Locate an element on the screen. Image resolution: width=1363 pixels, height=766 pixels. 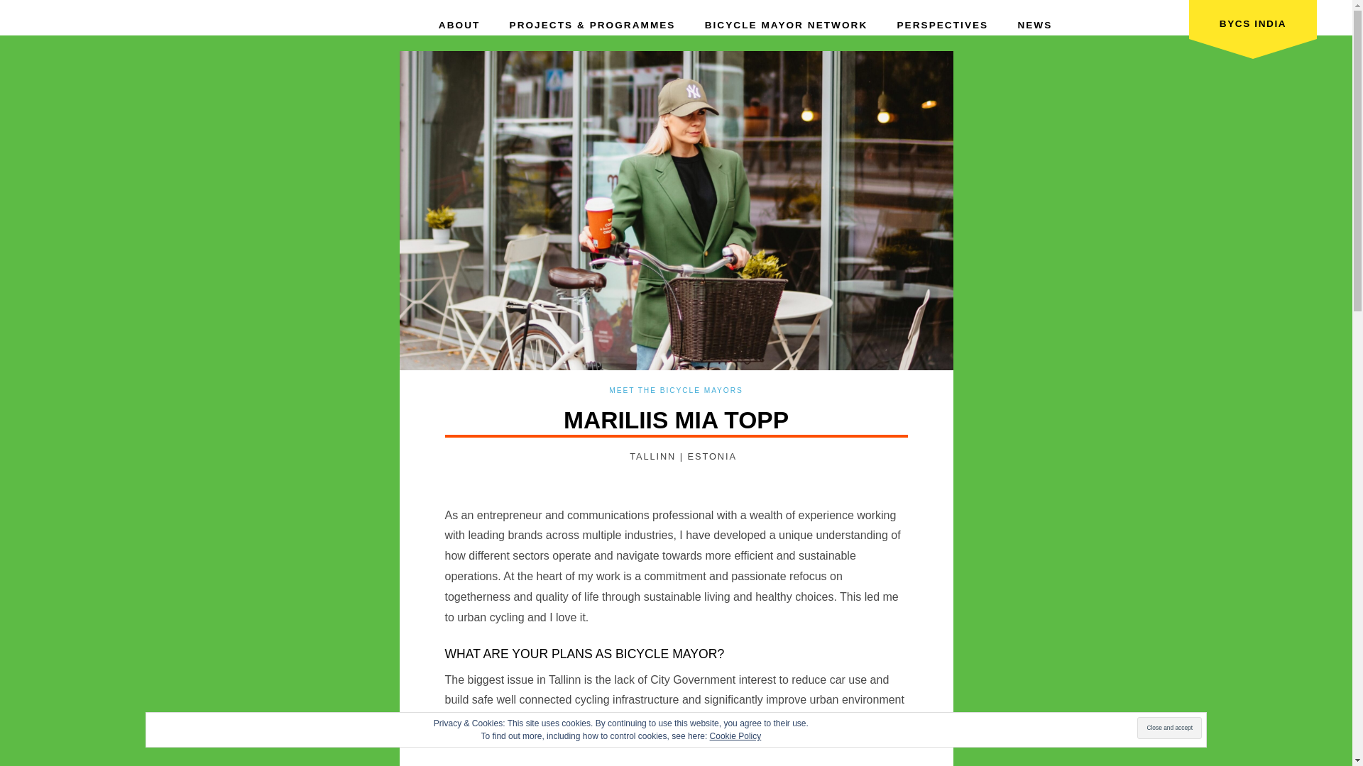
MEET THE BICYCLE MAYORS is located at coordinates (676, 390).